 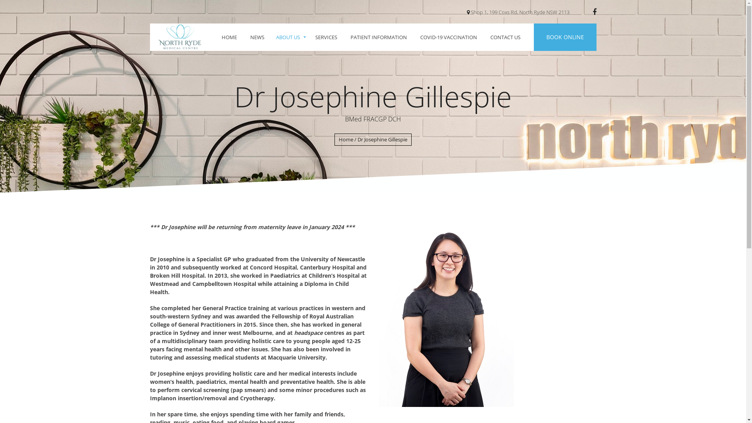 What do you see at coordinates (505, 37) in the screenshot?
I see `CONTACT US` at bounding box center [505, 37].